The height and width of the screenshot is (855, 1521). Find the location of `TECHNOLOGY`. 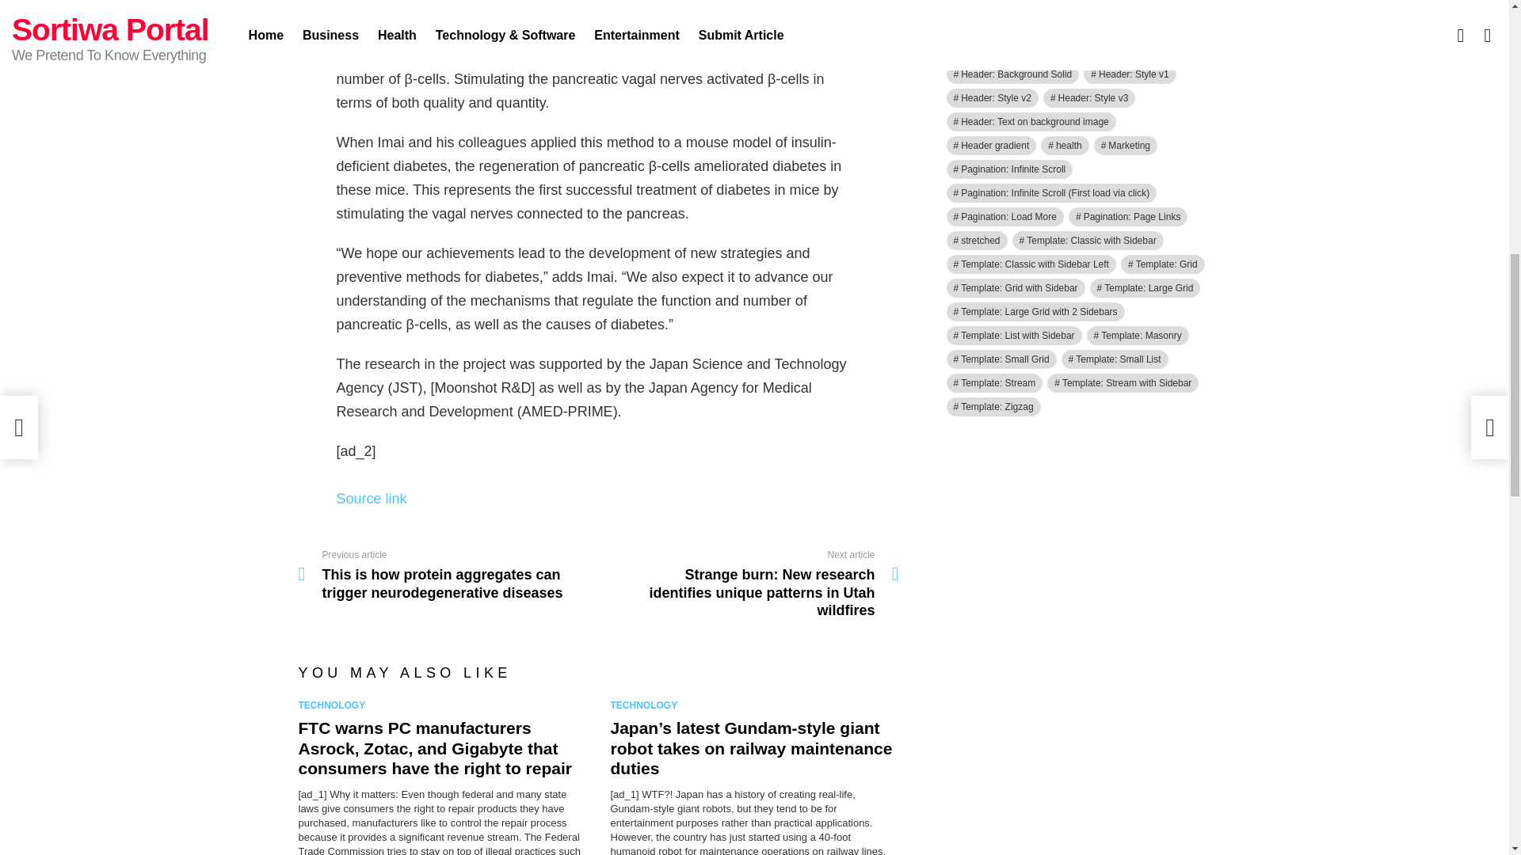

TECHNOLOGY is located at coordinates (646, 705).